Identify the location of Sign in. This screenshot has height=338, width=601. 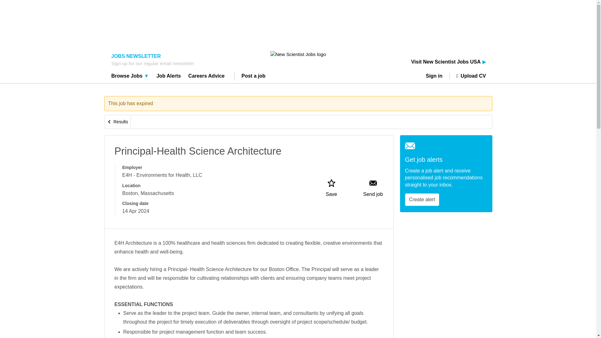
(436, 76).